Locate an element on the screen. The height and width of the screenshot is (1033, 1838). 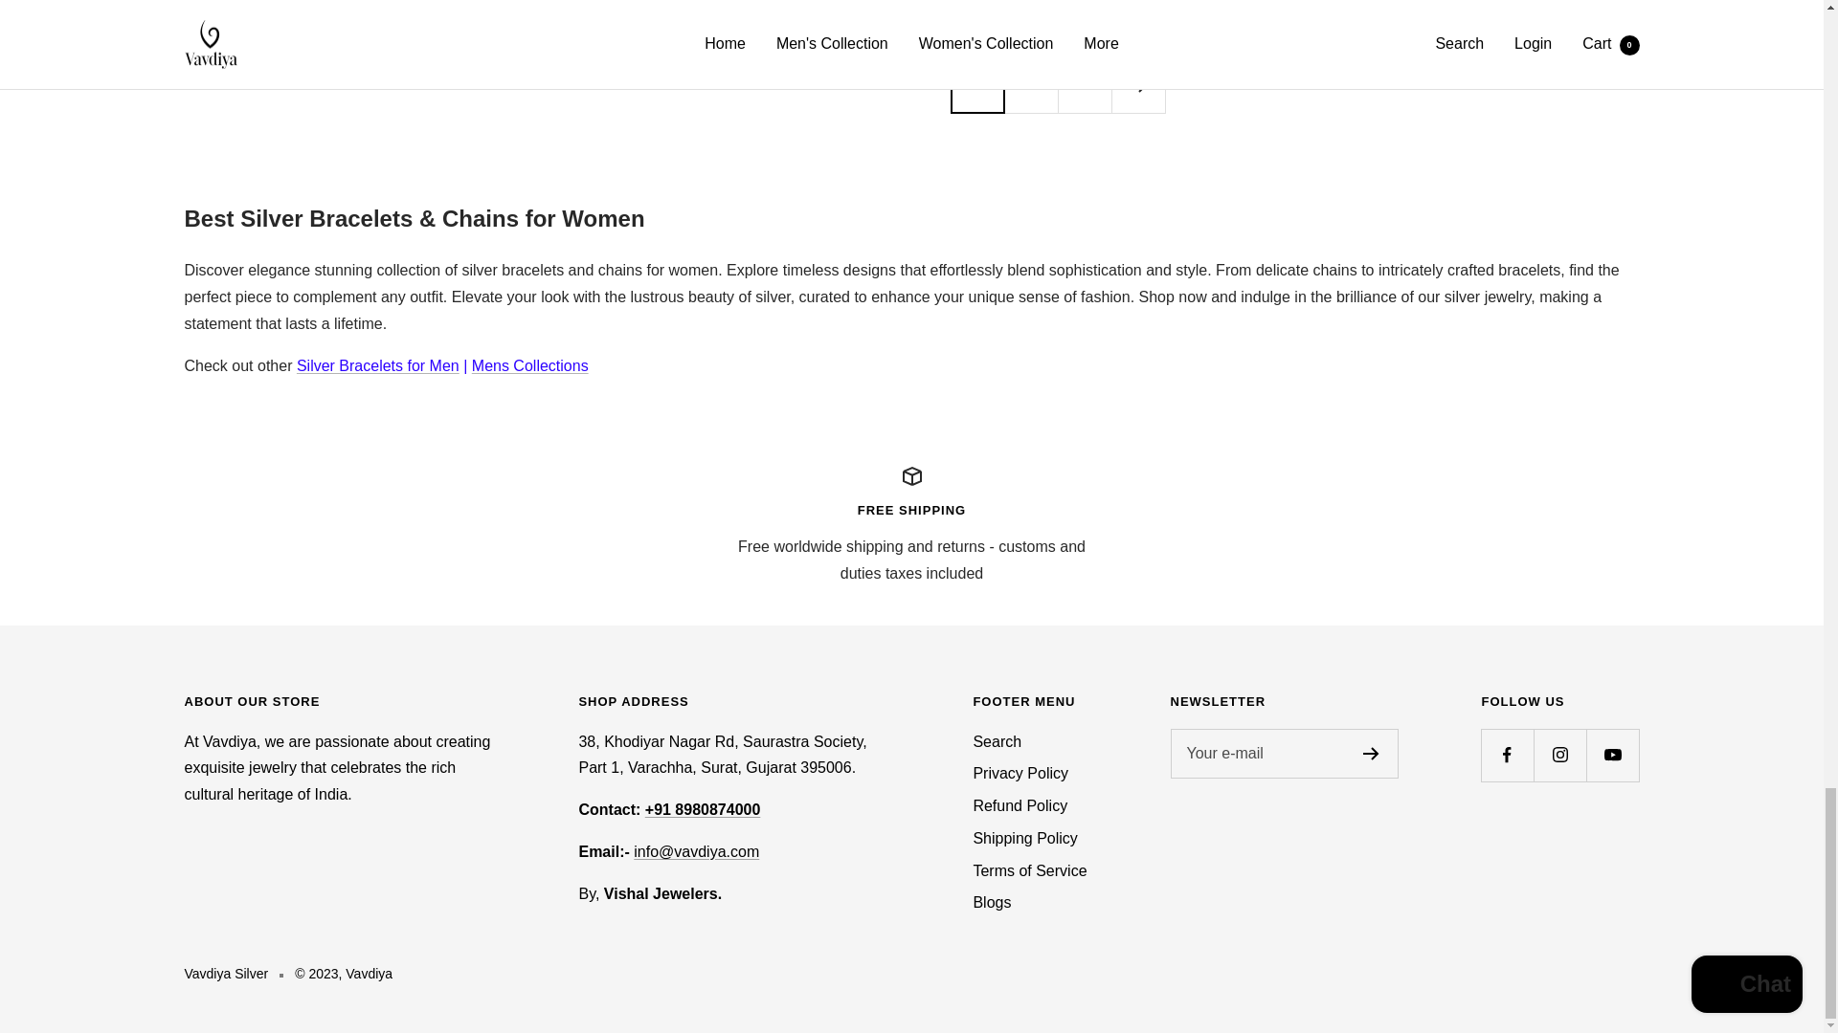
Register is located at coordinates (1371, 753).